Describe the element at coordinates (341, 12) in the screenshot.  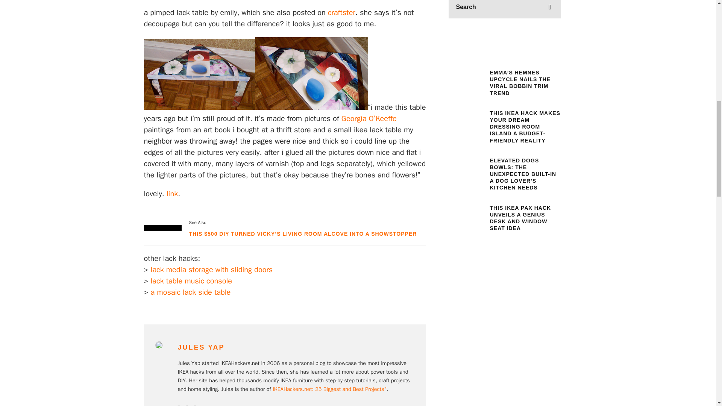
I see `craftster` at that location.